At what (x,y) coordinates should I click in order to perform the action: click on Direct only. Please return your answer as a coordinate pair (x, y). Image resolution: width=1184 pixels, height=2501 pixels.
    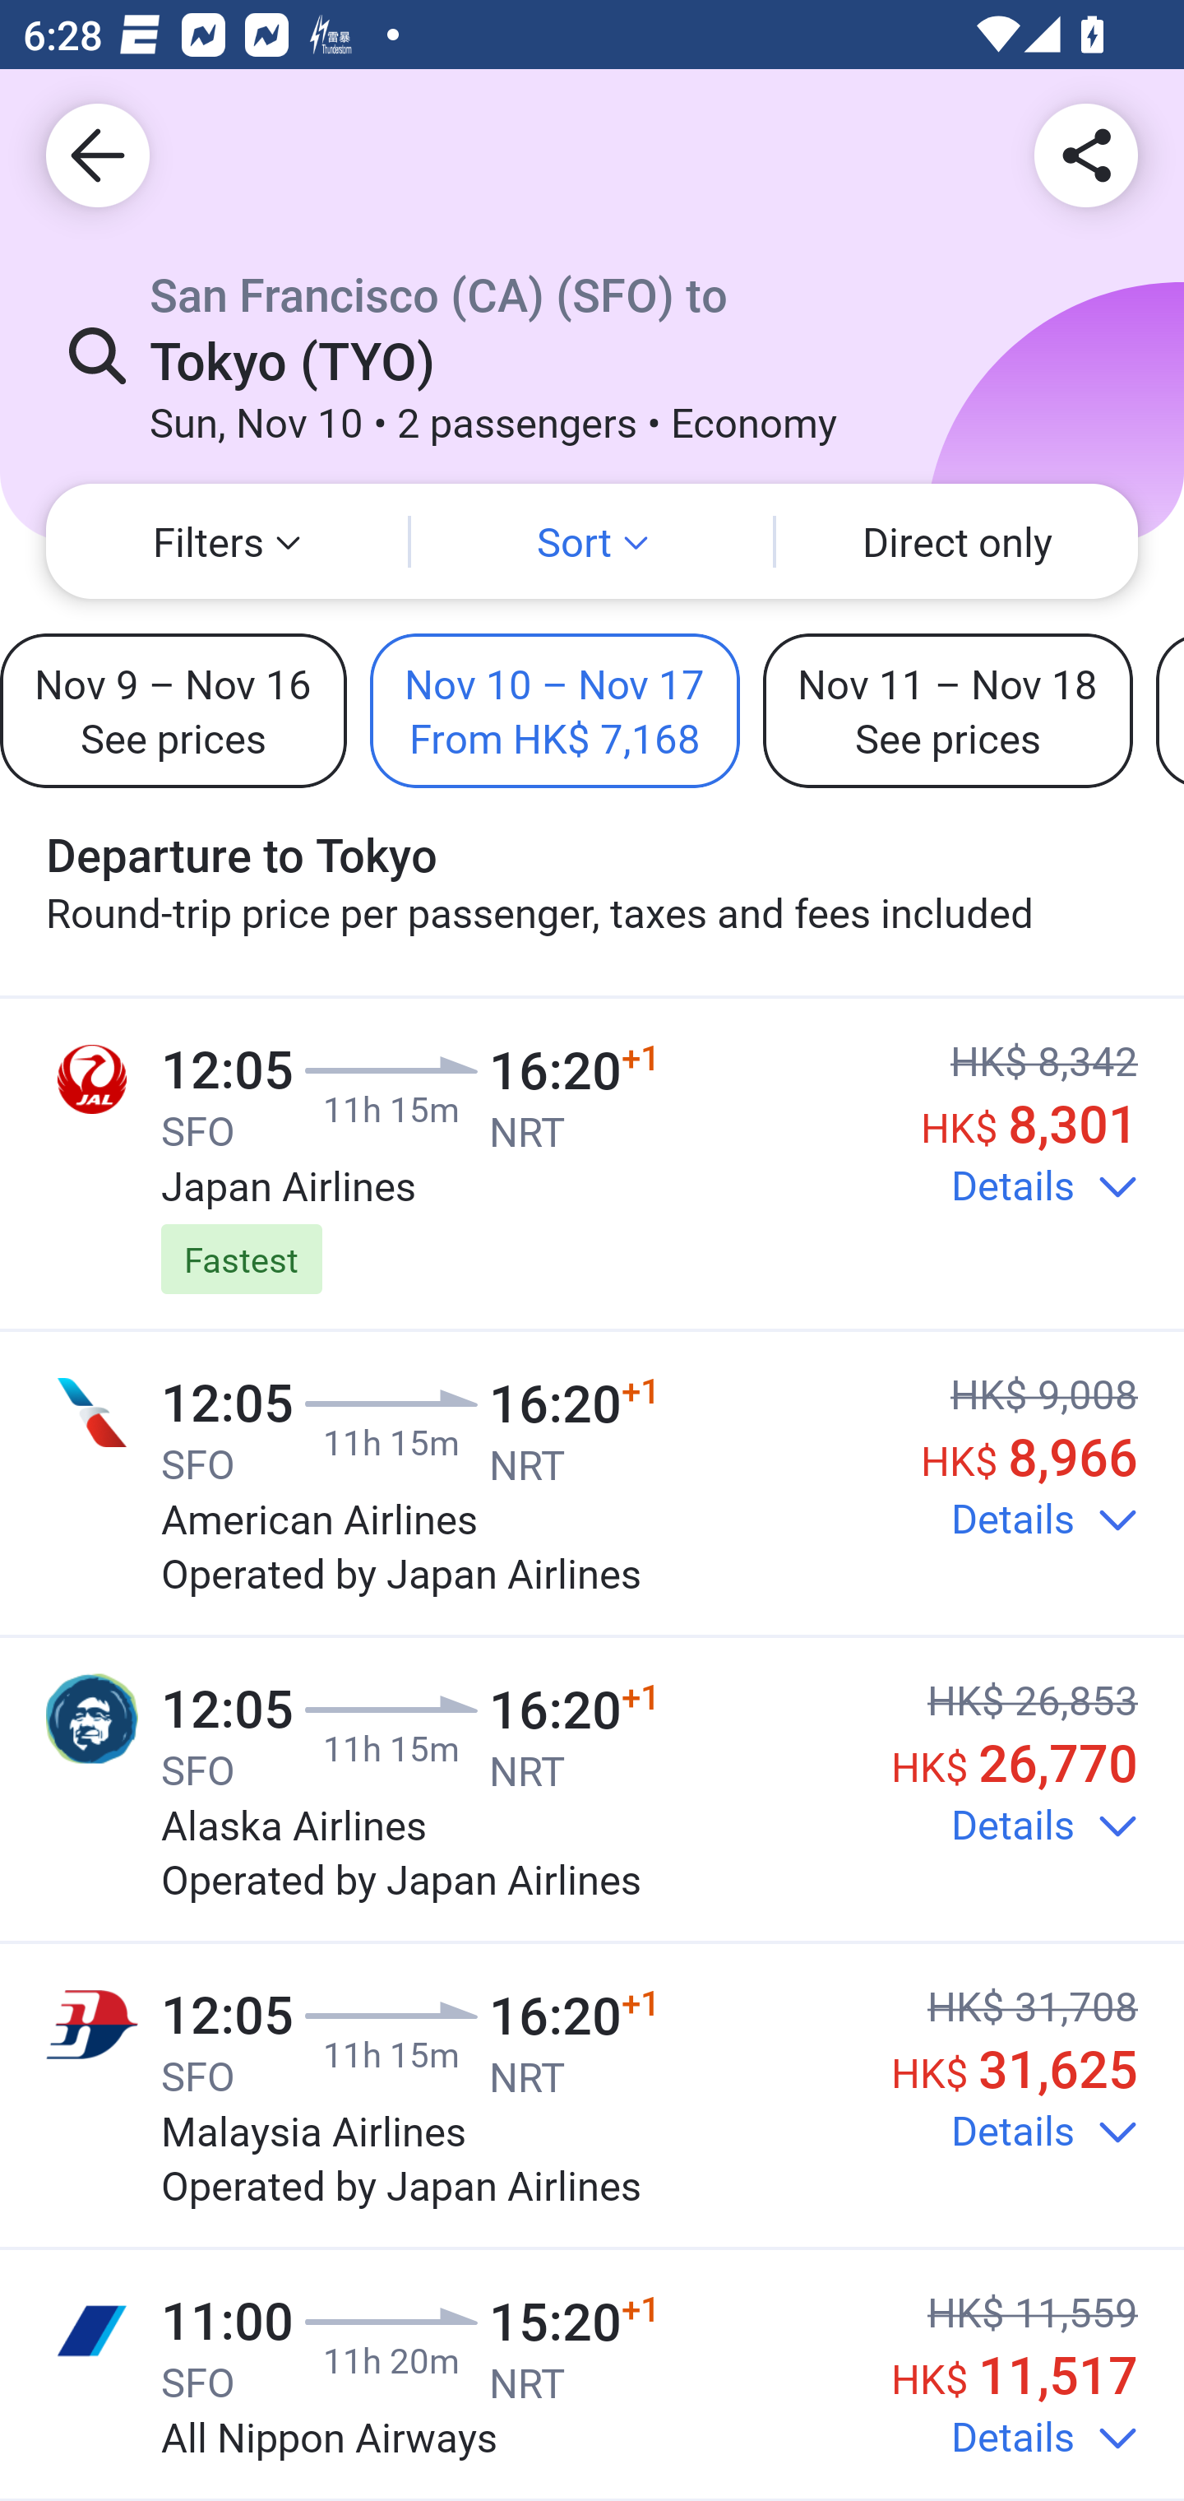
    Looking at the image, I should click on (957, 541).